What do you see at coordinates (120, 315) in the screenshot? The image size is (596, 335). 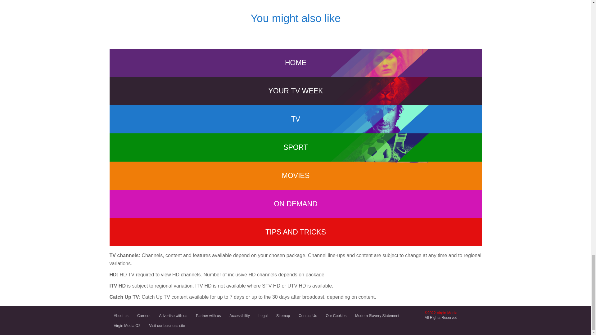 I see `About us` at bounding box center [120, 315].